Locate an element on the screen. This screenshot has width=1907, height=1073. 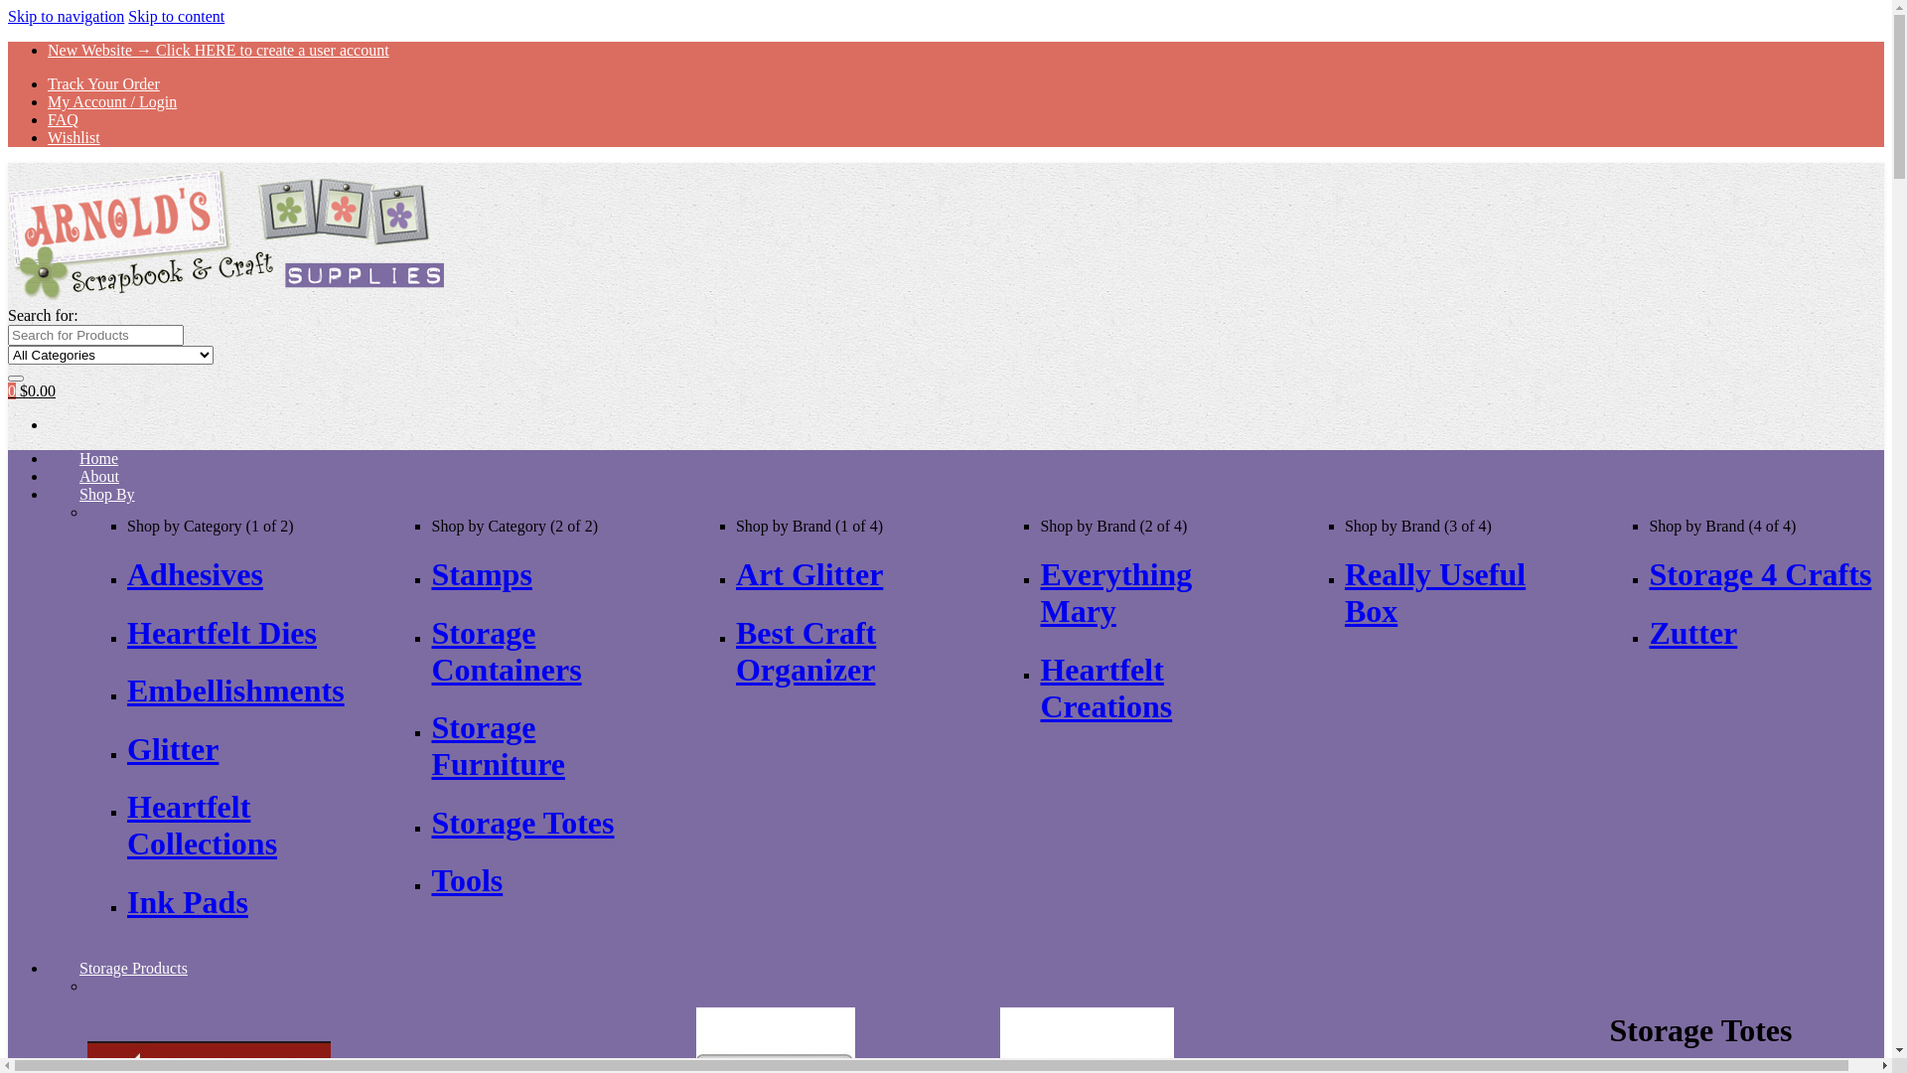
My Account / Login is located at coordinates (112, 101).